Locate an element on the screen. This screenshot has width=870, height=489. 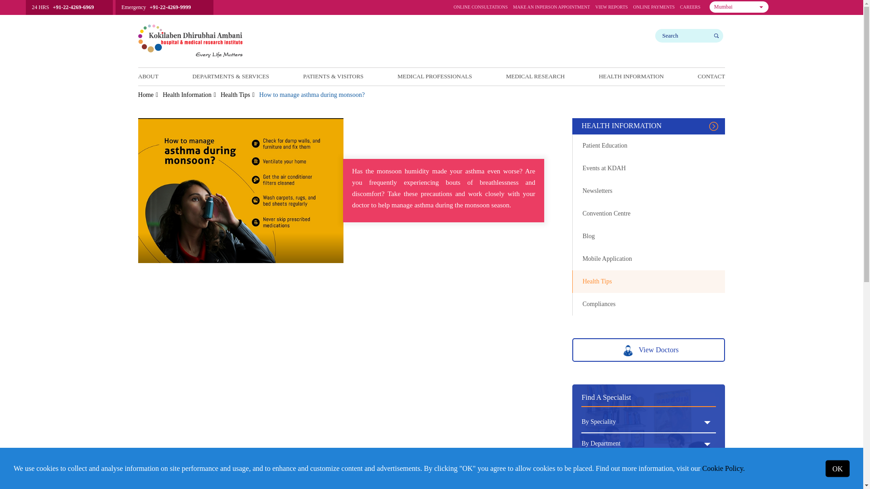
Mumbai is located at coordinates (654, 9).